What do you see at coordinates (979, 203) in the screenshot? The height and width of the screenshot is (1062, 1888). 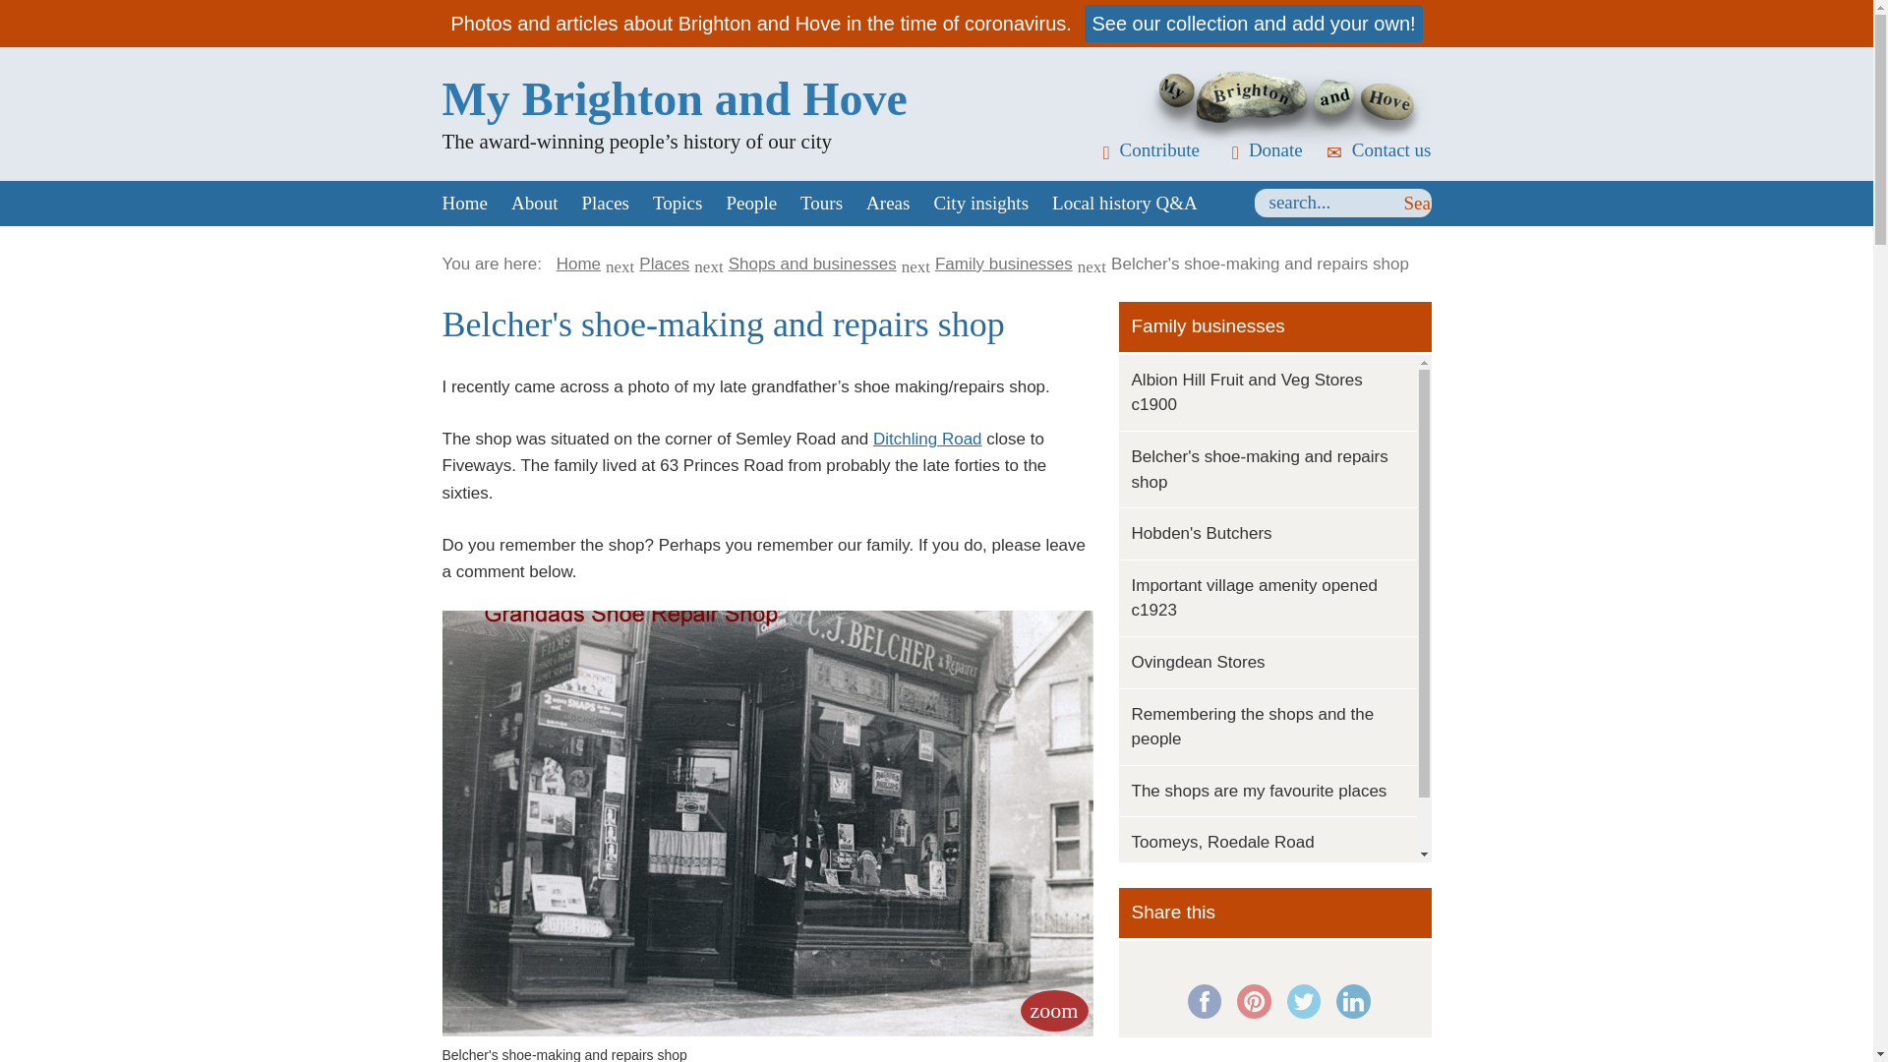 I see `City insights` at bounding box center [979, 203].